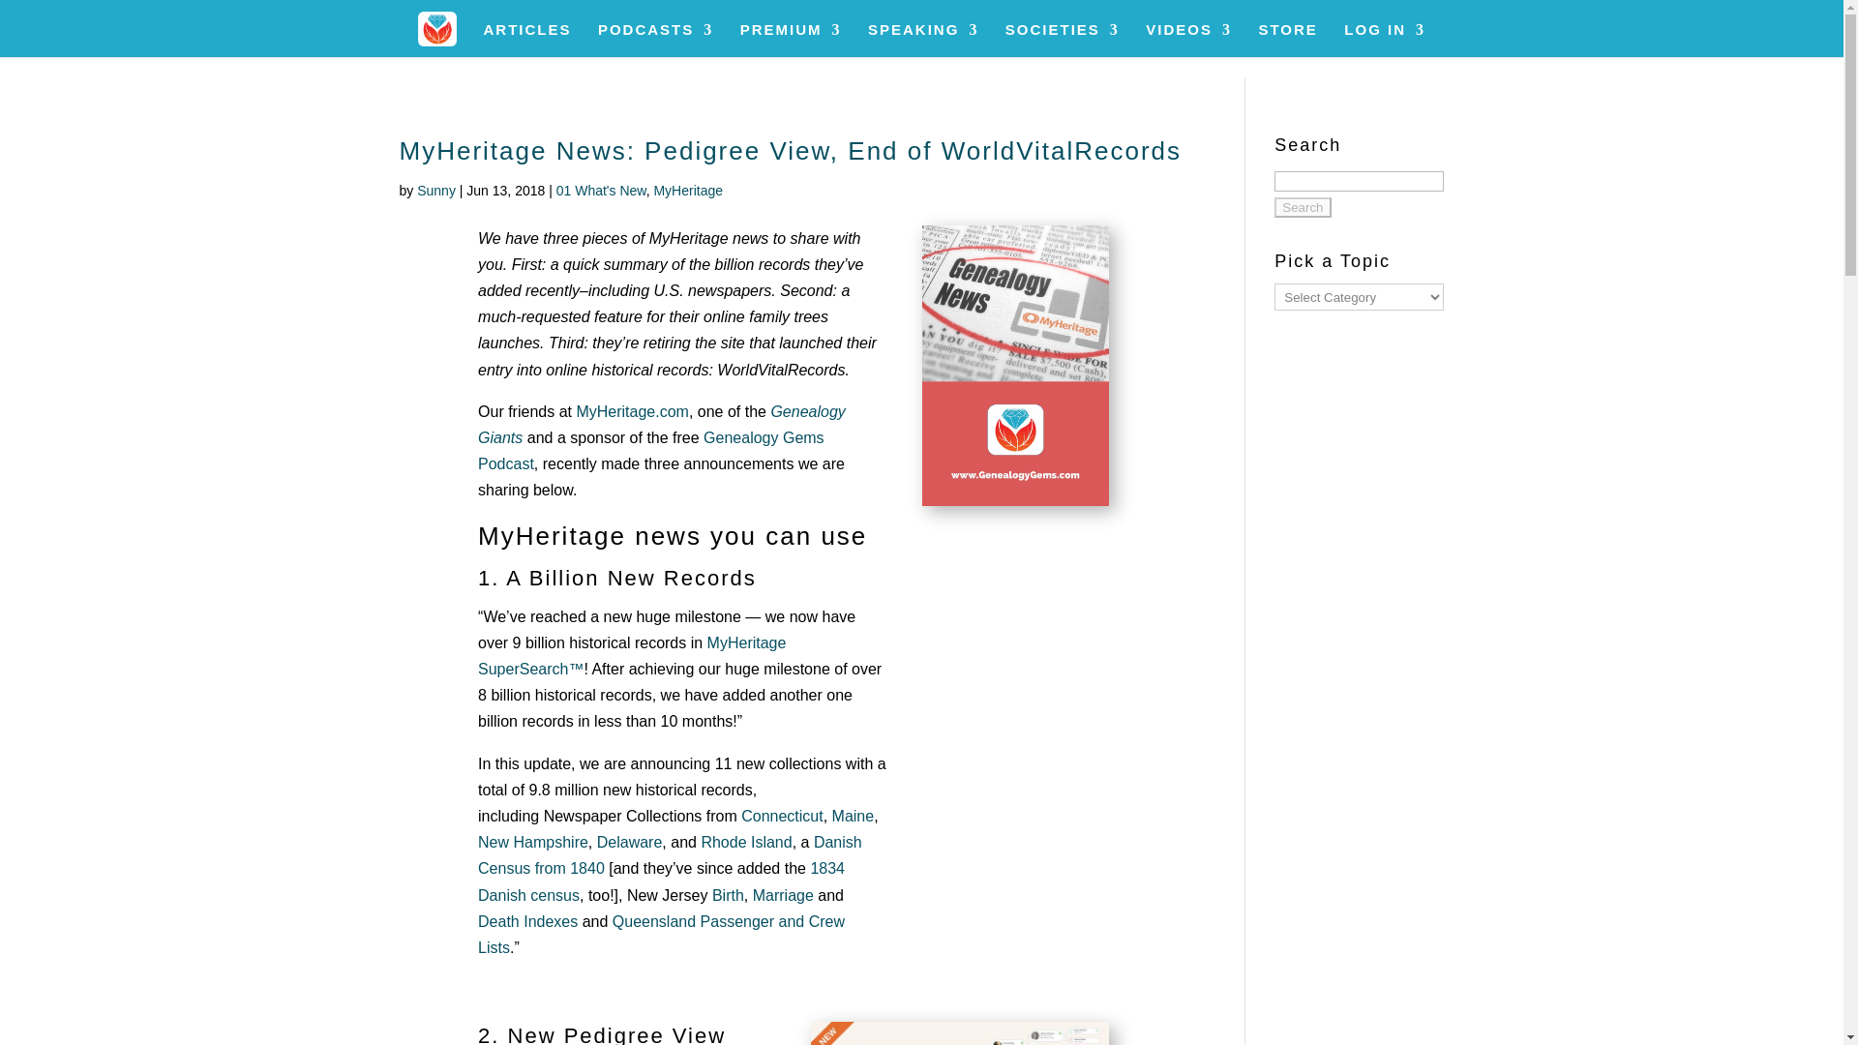  What do you see at coordinates (1384, 40) in the screenshot?
I see `LOG IN` at bounding box center [1384, 40].